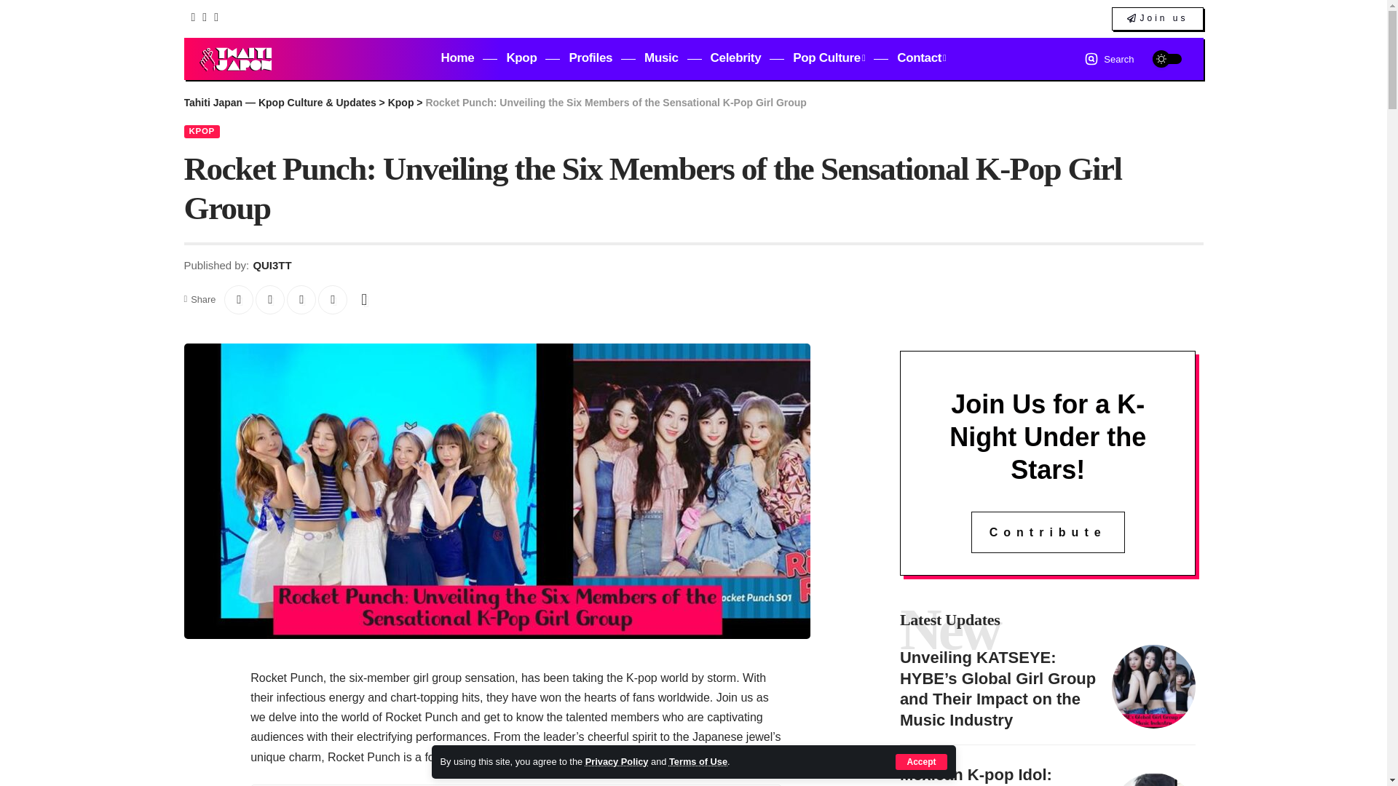 This screenshot has width=1398, height=786. What do you see at coordinates (921, 58) in the screenshot?
I see `Contact` at bounding box center [921, 58].